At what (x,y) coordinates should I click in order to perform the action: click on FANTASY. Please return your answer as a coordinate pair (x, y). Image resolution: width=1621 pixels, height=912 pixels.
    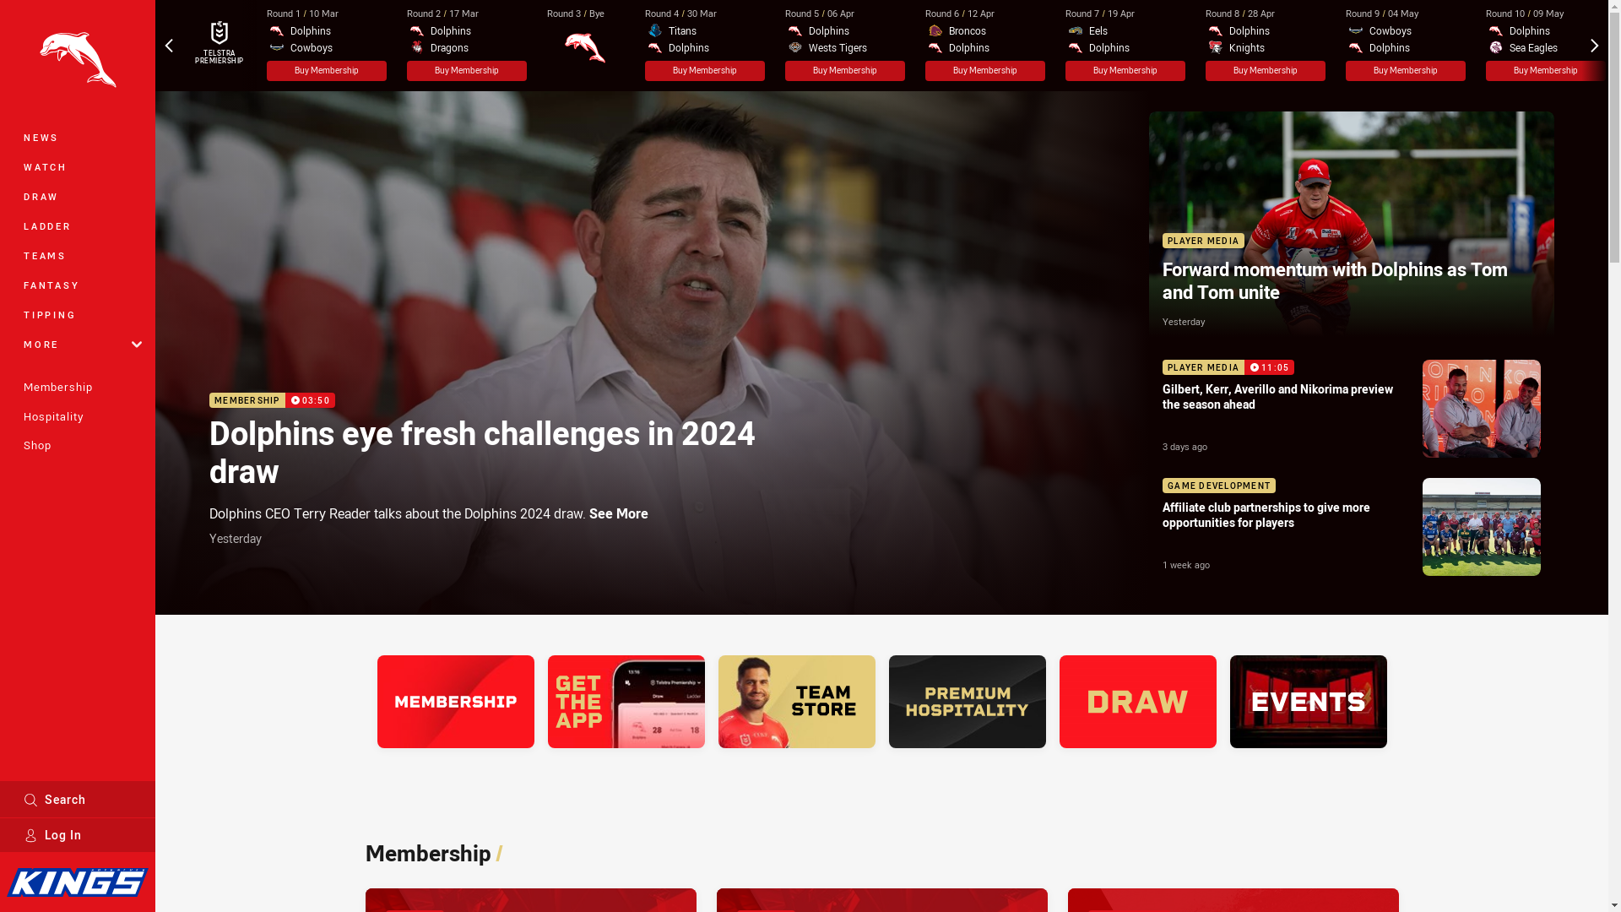
    Looking at the image, I should click on (78, 285).